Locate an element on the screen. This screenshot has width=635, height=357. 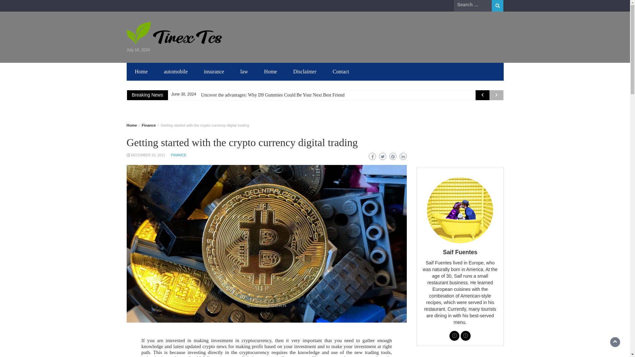
law is located at coordinates (244, 72).